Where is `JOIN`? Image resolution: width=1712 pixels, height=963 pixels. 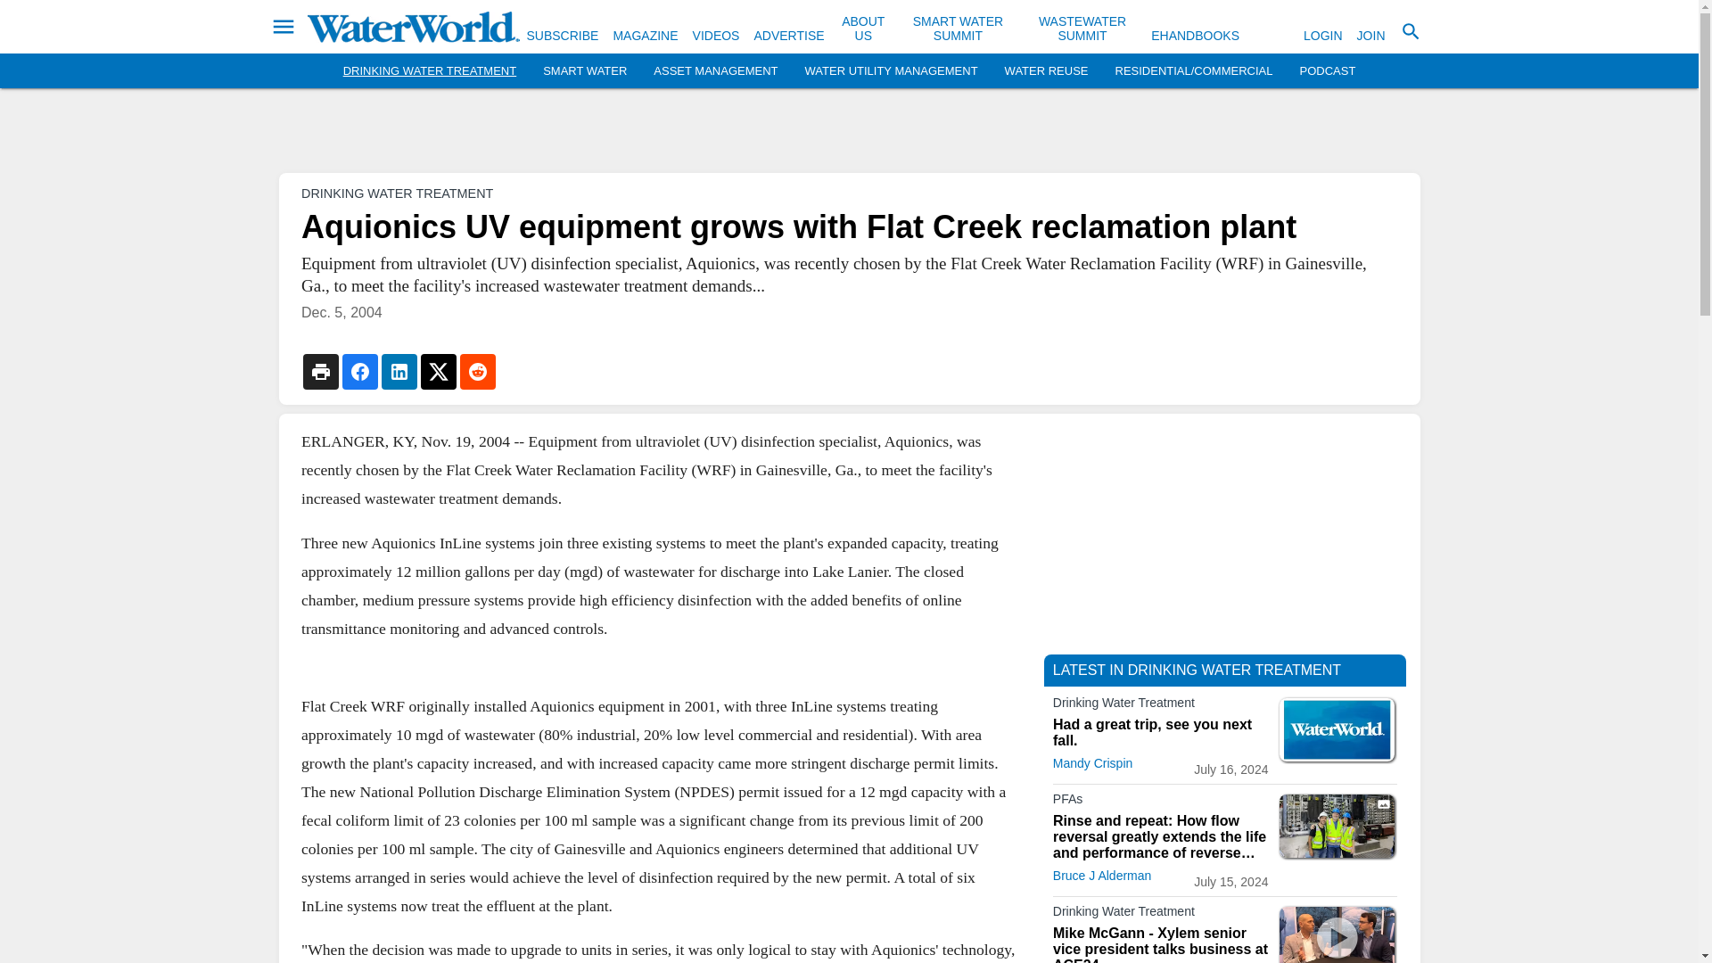
JOIN is located at coordinates (1371, 36).